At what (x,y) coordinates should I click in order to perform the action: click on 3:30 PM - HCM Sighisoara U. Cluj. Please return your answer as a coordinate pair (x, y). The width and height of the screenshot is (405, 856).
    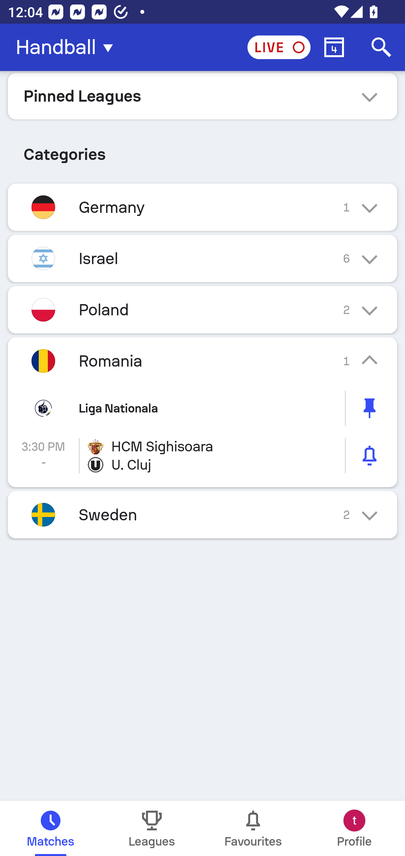
    Looking at the image, I should click on (202, 456).